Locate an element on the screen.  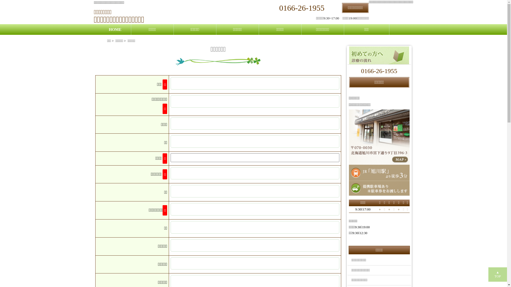
HOME is located at coordinates (115, 29).